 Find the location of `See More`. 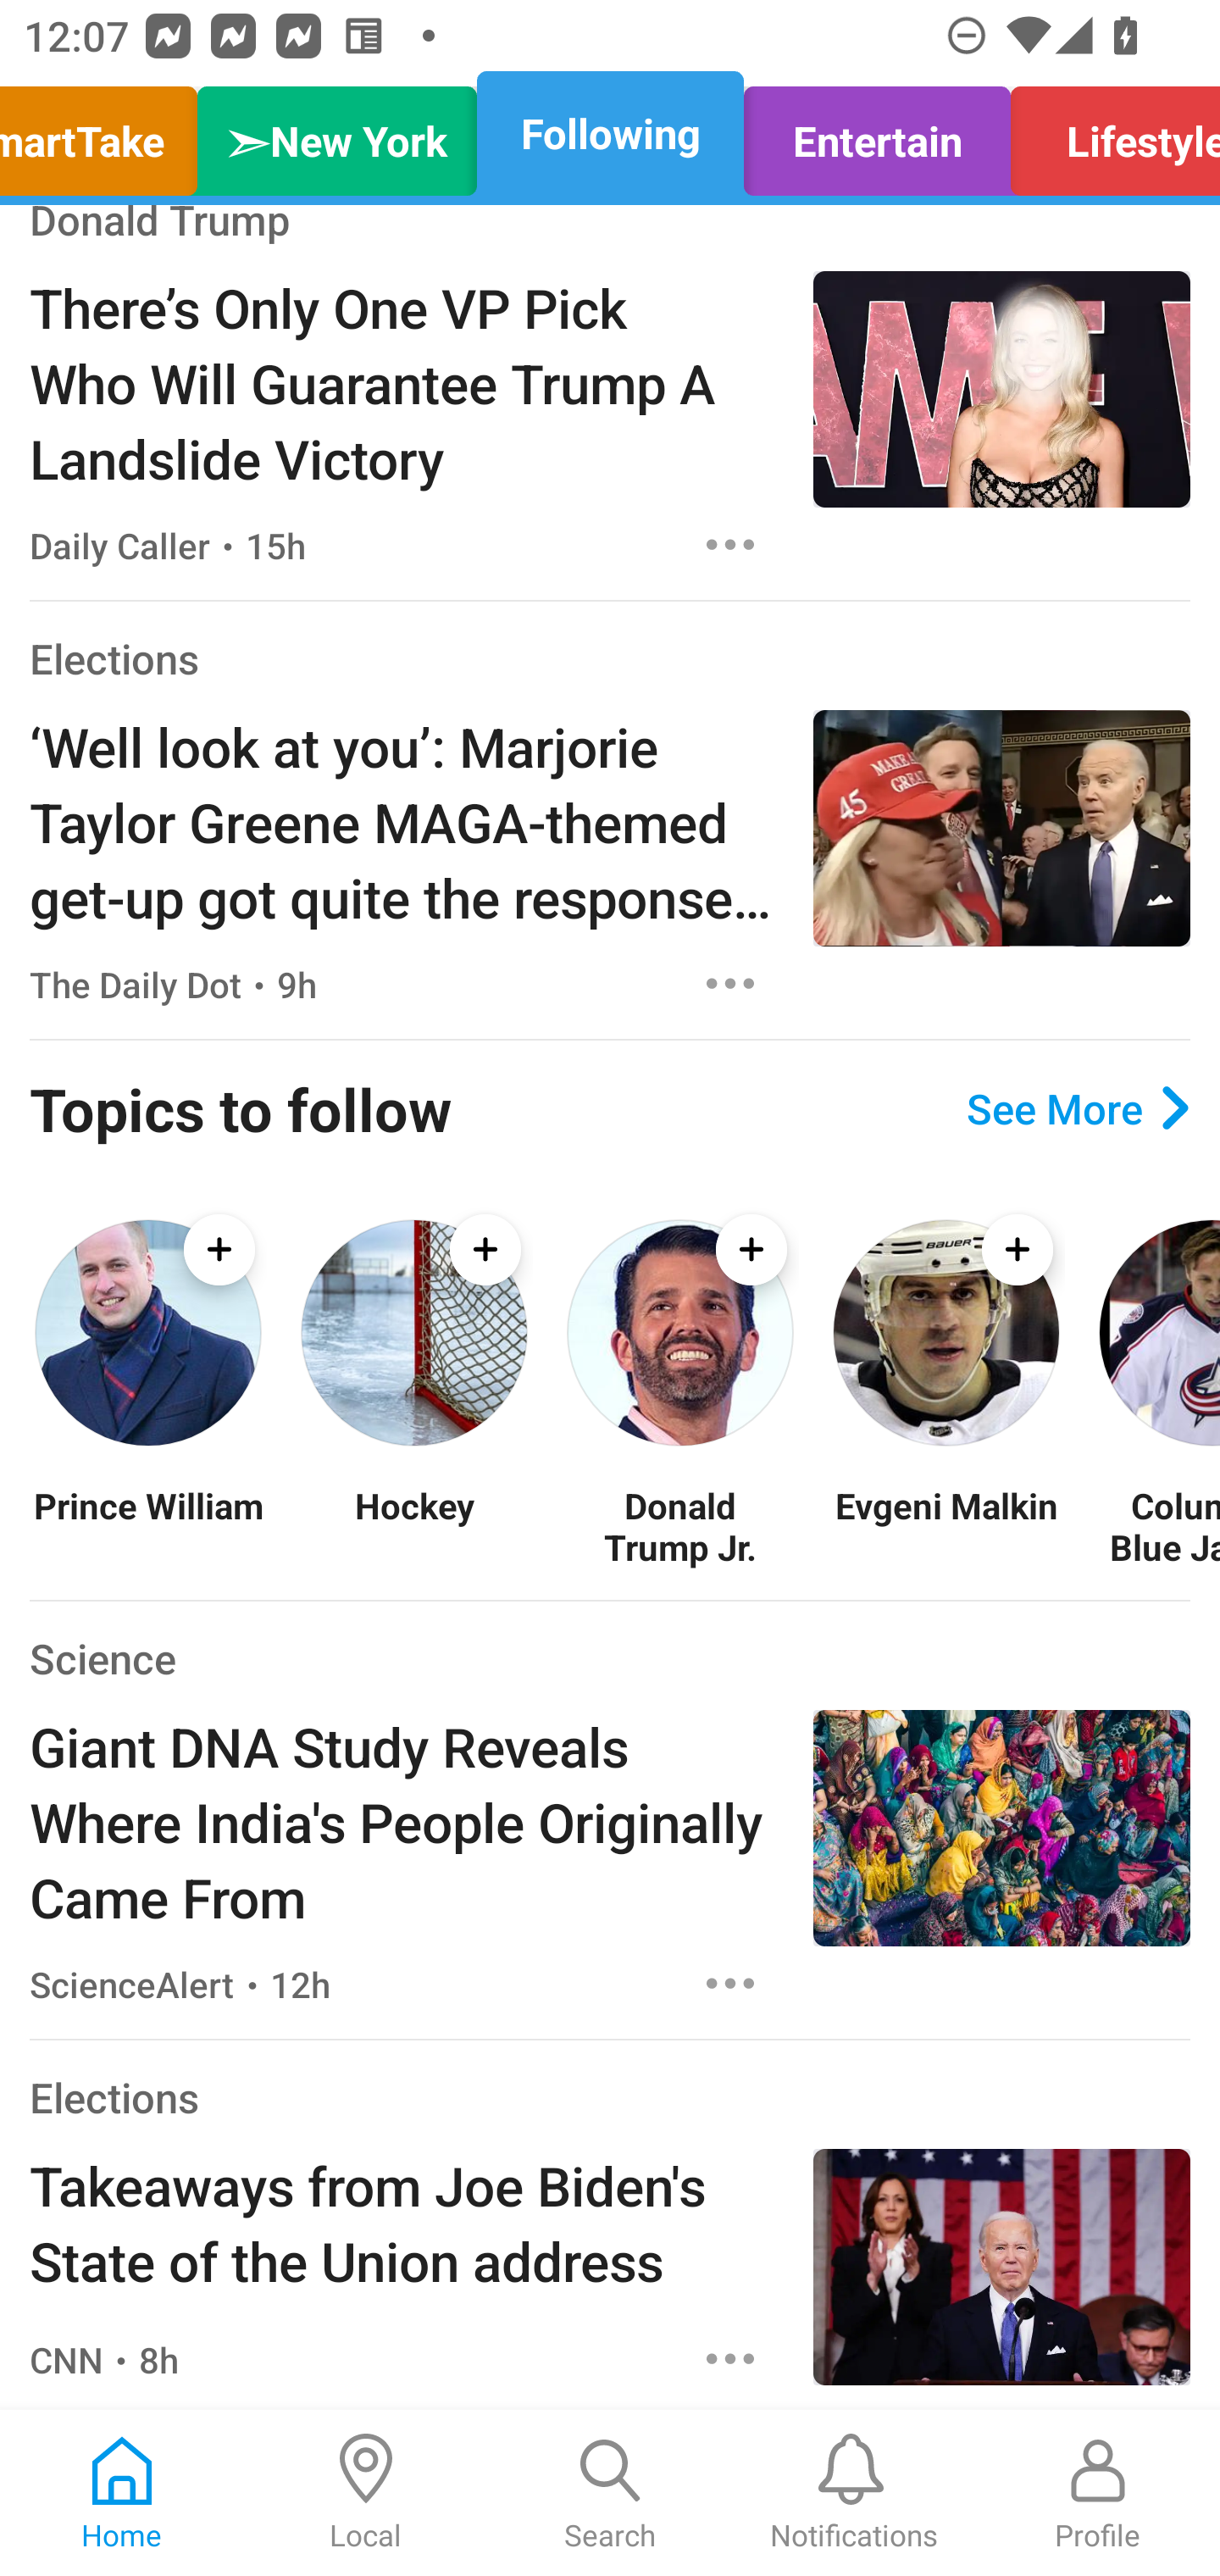

See More is located at coordinates (1078, 1107).